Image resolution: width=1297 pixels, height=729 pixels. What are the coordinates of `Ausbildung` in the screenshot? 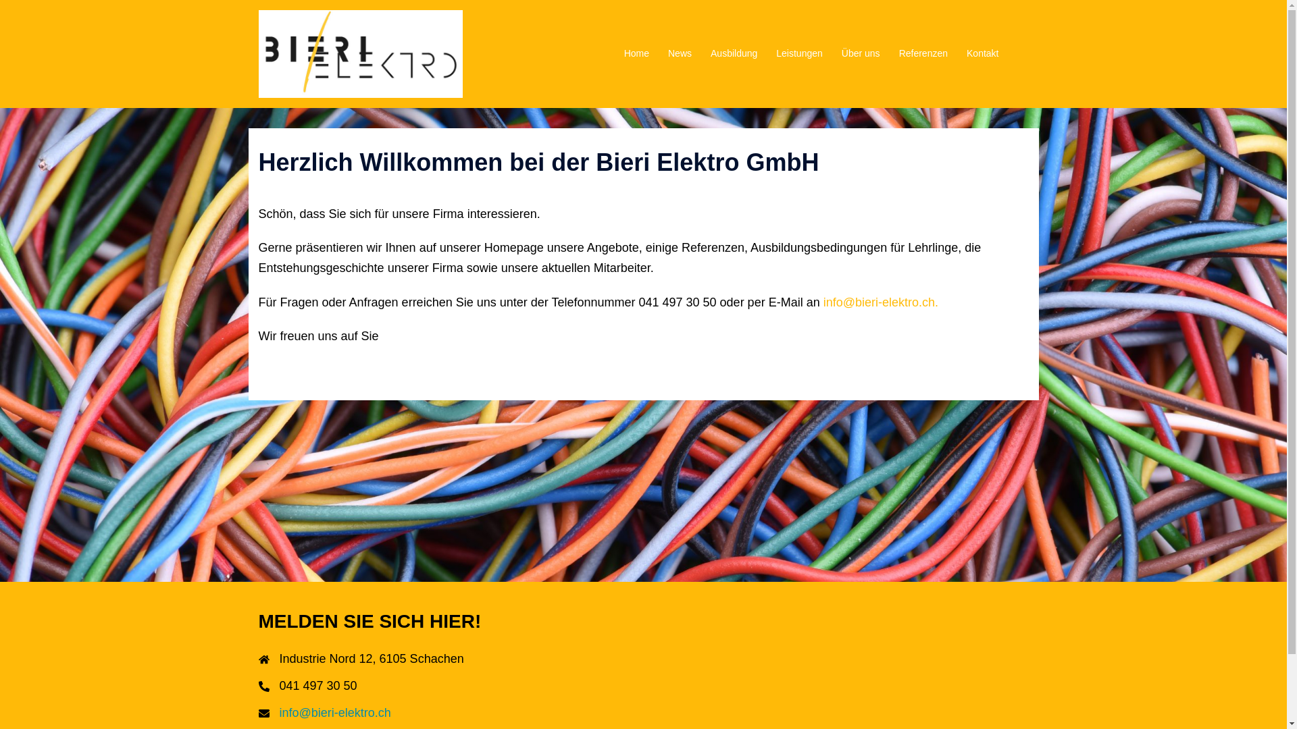 It's located at (734, 54).